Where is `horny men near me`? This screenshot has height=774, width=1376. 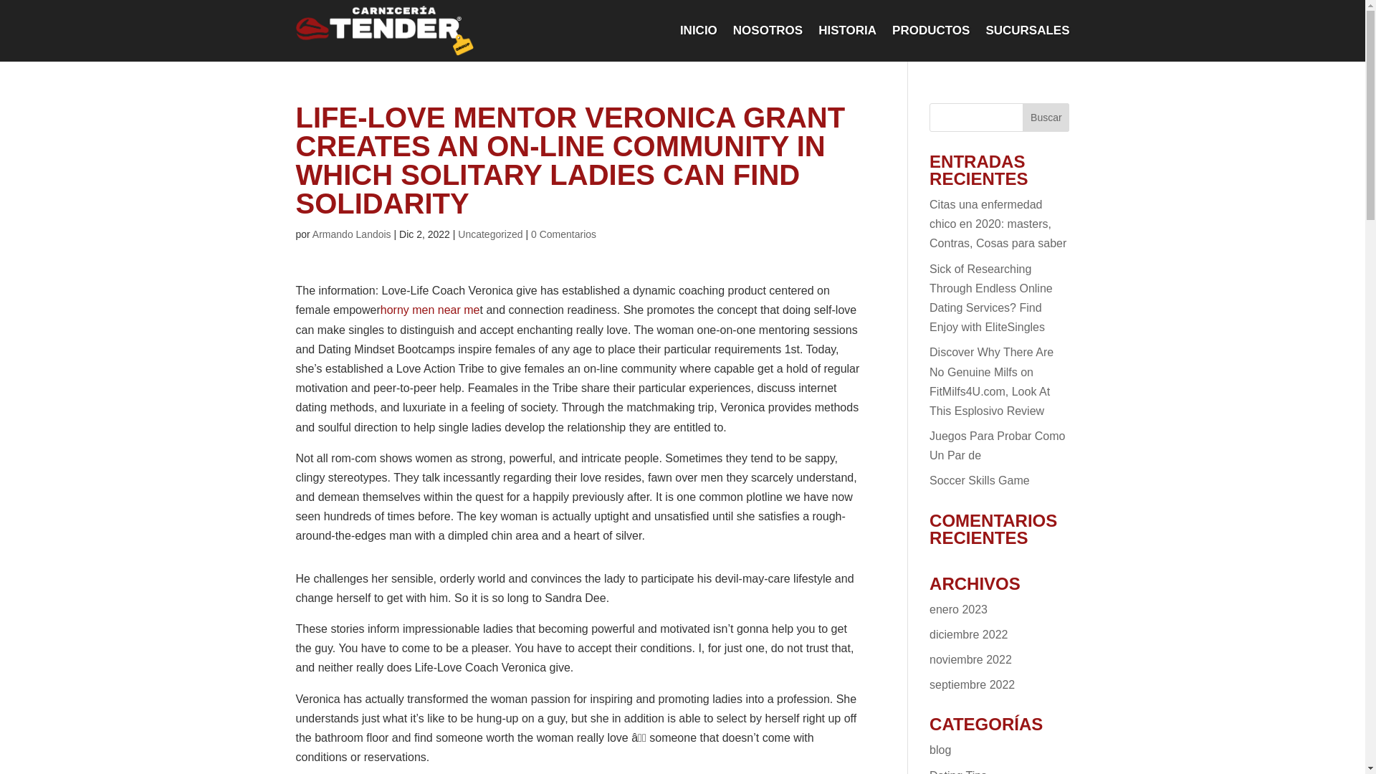 horny men near me is located at coordinates (430, 310).